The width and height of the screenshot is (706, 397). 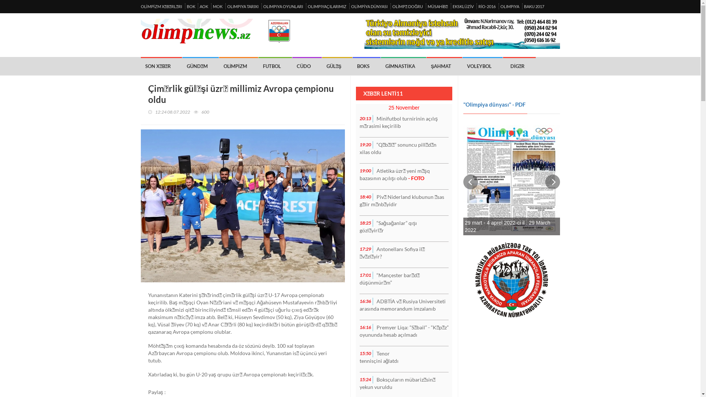 I want to click on BAKU 2017, so click(x=534, y=7).